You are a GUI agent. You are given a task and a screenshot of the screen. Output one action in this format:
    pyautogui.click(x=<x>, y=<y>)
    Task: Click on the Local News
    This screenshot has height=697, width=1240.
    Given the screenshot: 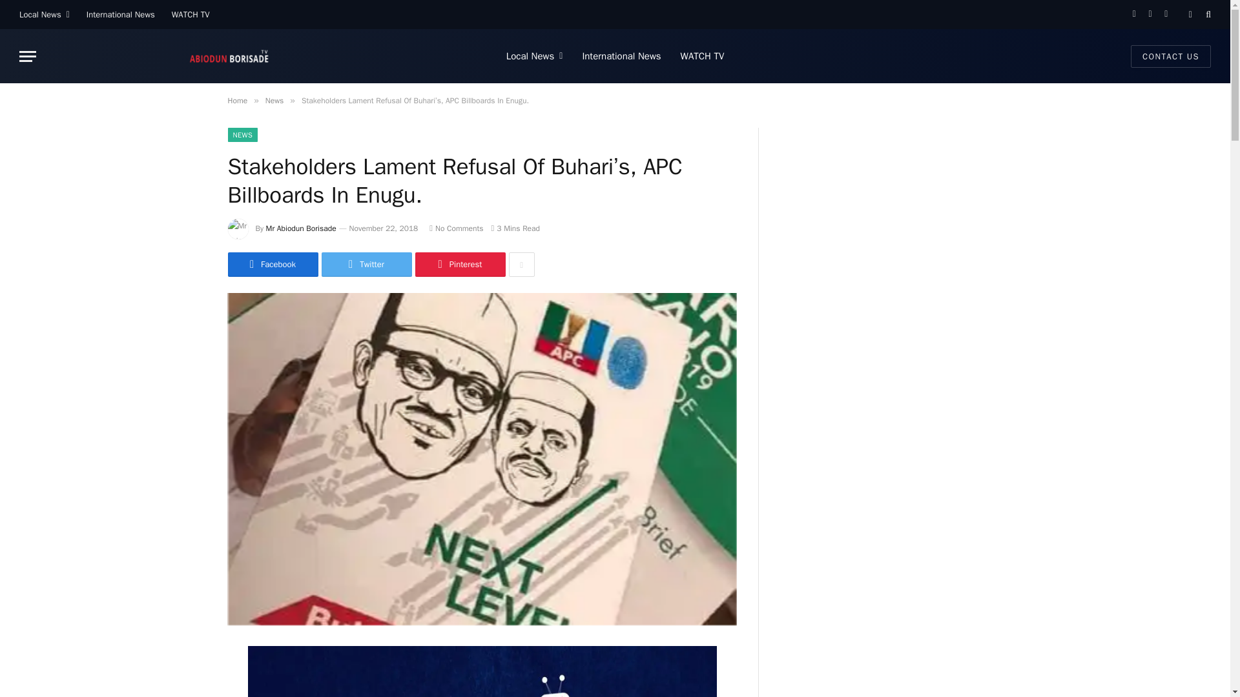 What is the action you would take?
    pyautogui.click(x=44, y=14)
    